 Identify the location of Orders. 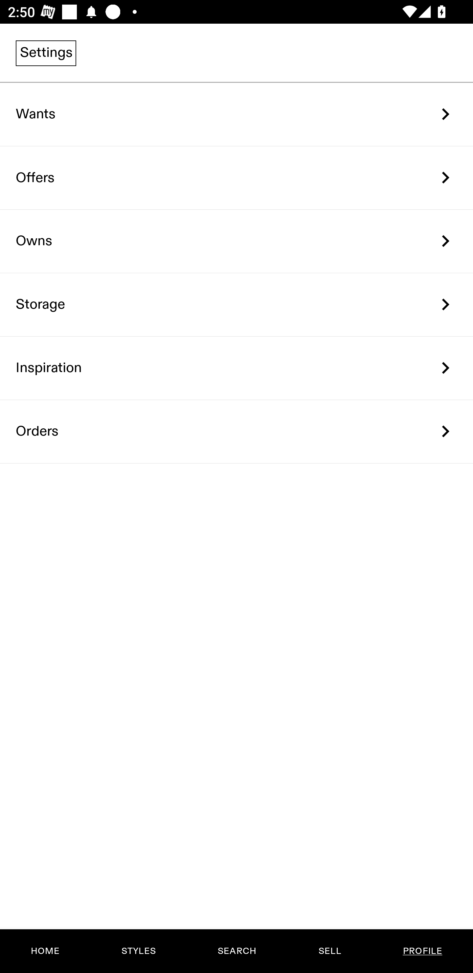
(236, 431).